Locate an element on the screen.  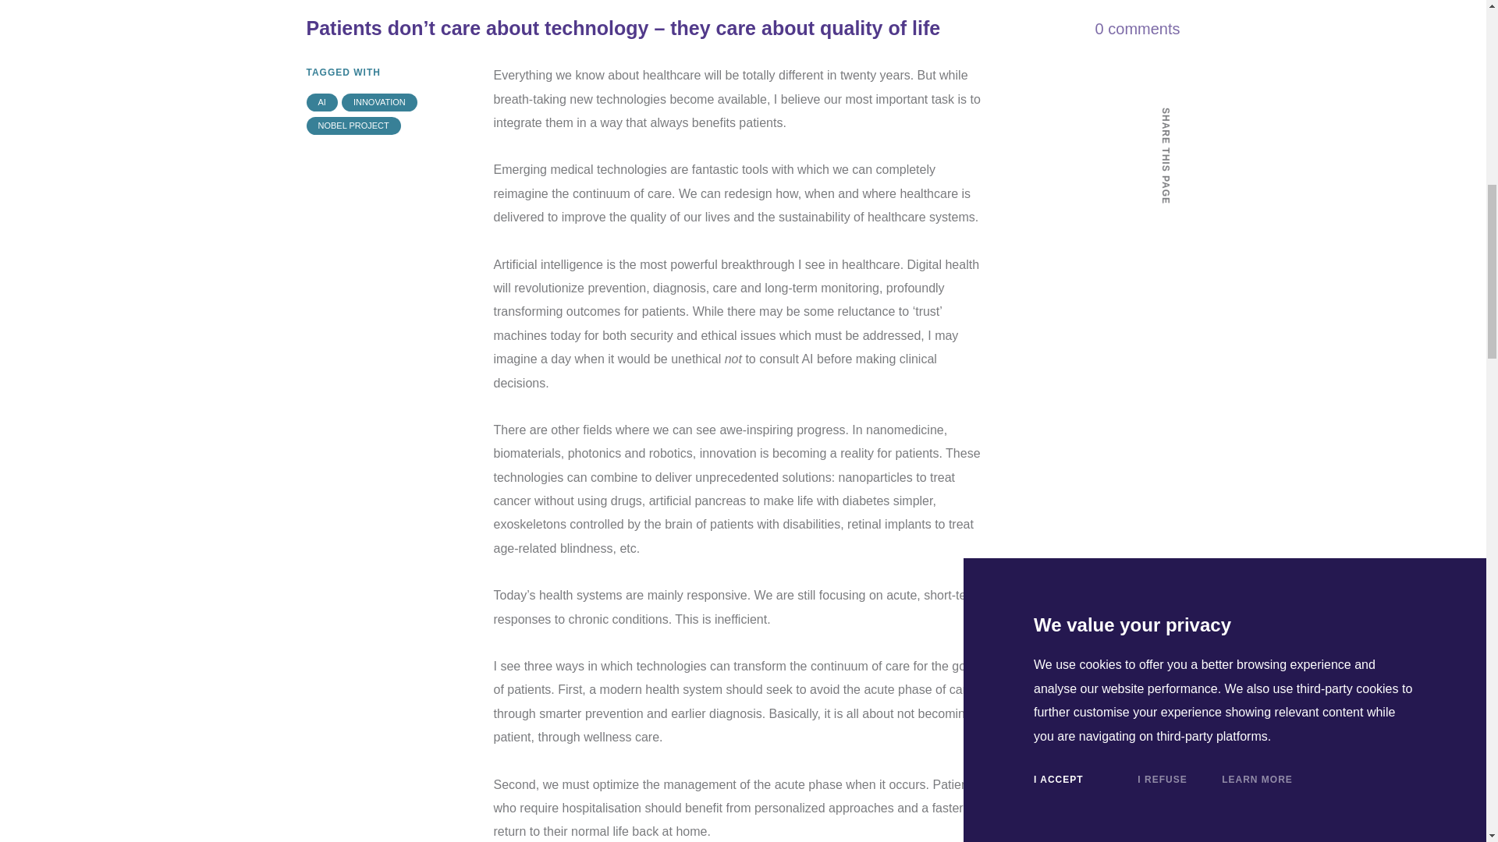
Share on Linkedin is located at coordinates (1164, 295).